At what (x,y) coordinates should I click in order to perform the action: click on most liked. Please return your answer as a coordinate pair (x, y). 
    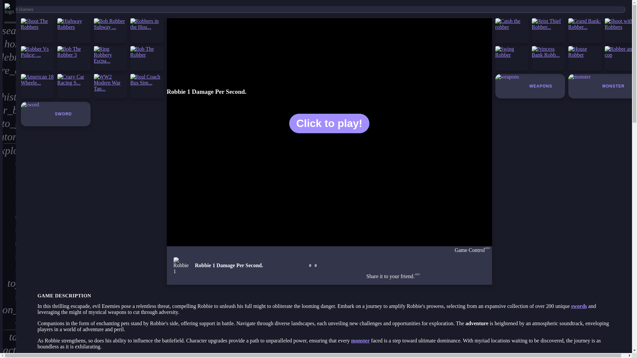
    Looking at the image, I should click on (9, 84).